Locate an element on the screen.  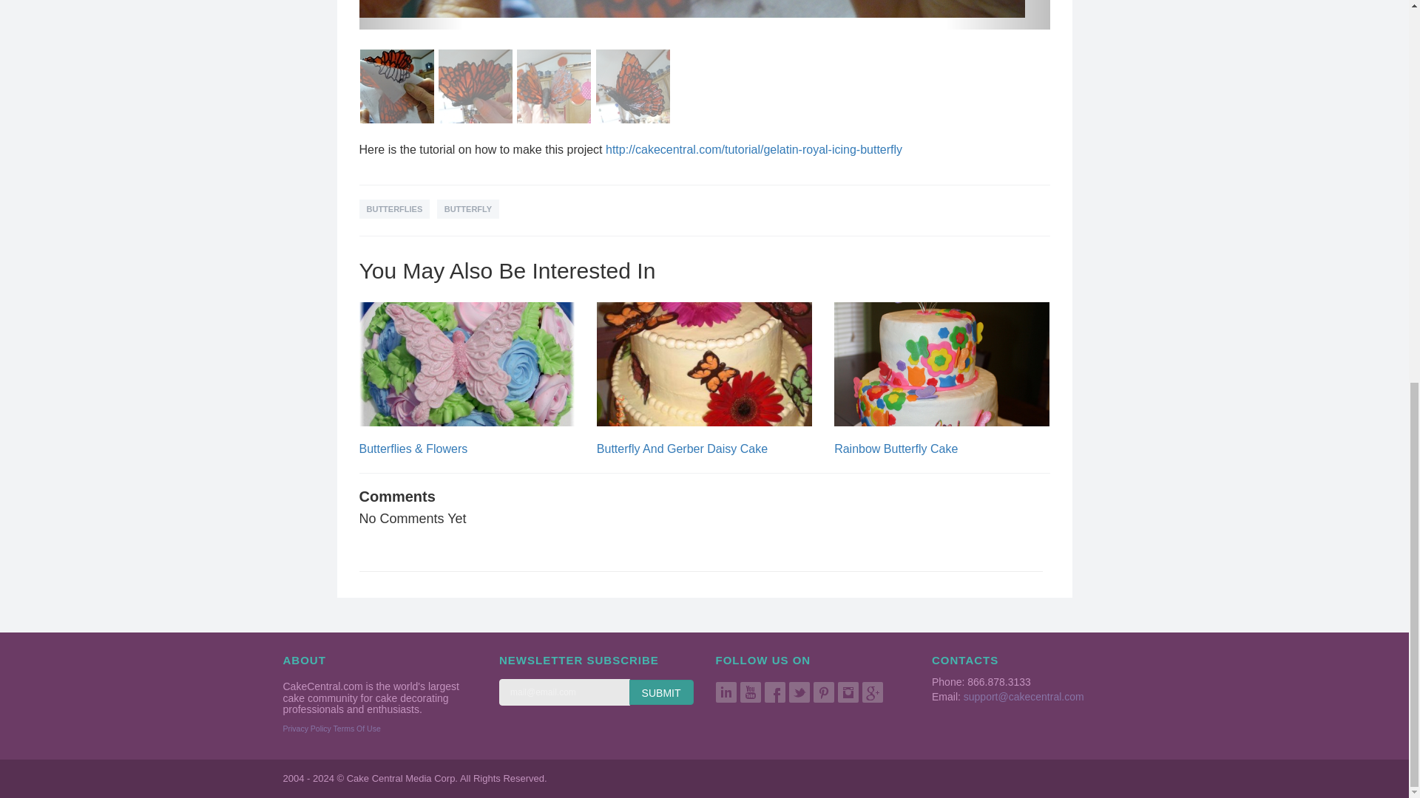
Privacy Policy is located at coordinates (306, 729).